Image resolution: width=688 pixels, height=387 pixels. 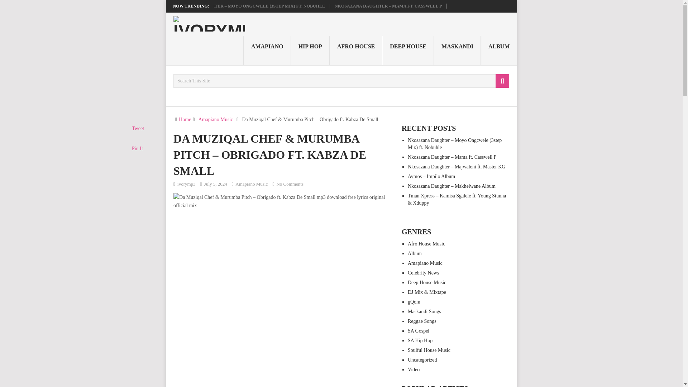 What do you see at coordinates (185, 120) in the screenshot?
I see `Home` at bounding box center [185, 120].